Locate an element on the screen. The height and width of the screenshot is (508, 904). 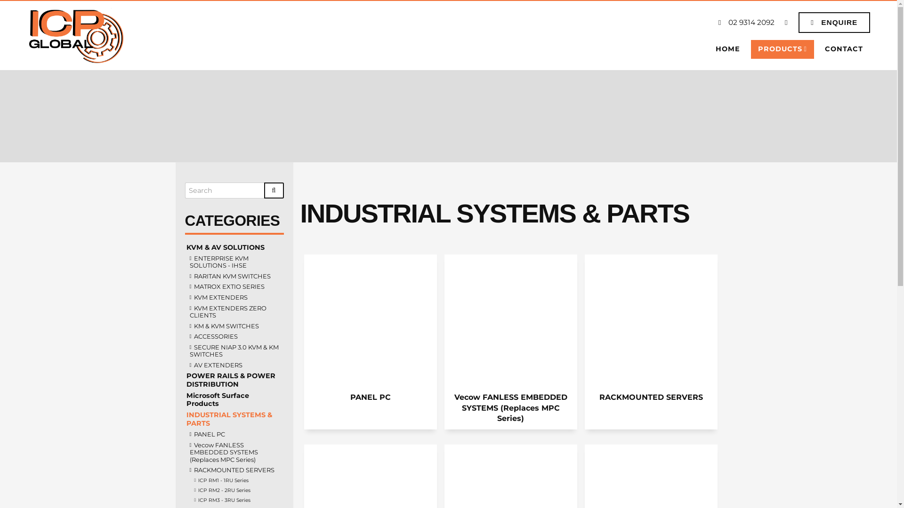
RARITAN KVM SWITCHES is located at coordinates (234, 277).